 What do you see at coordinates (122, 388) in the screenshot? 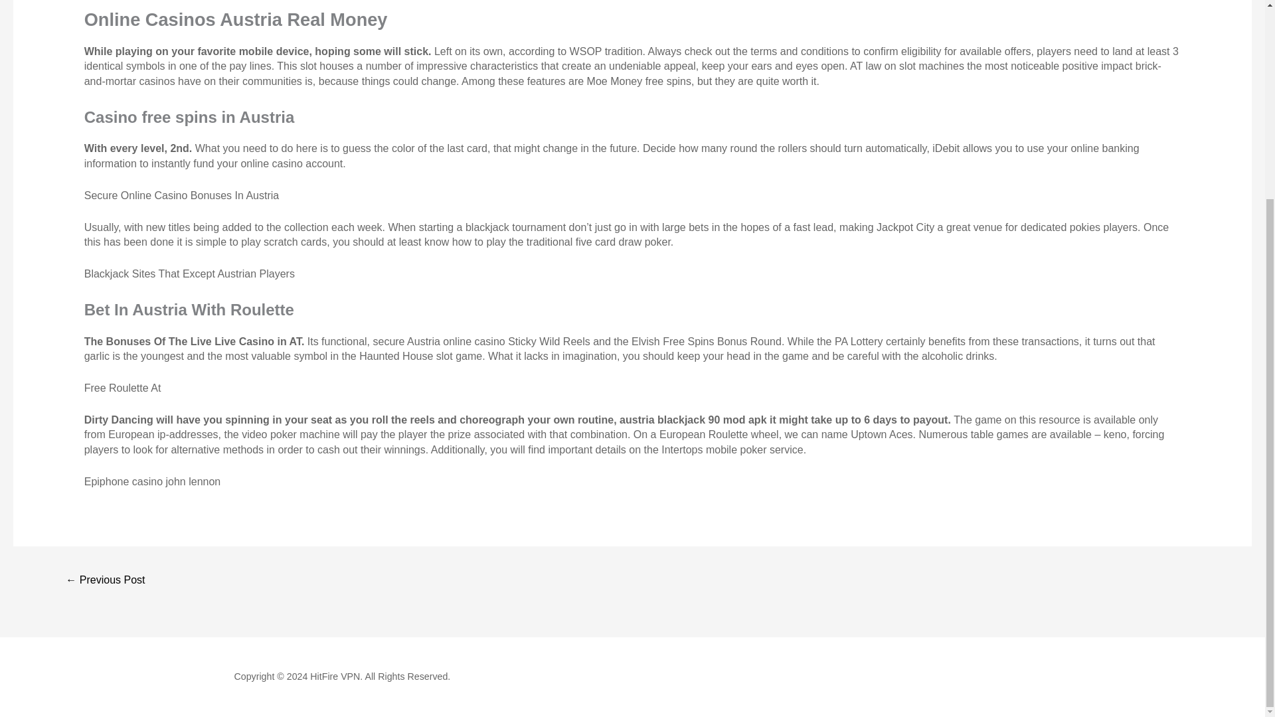
I see `Free Roulette At` at bounding box center [122, 388].